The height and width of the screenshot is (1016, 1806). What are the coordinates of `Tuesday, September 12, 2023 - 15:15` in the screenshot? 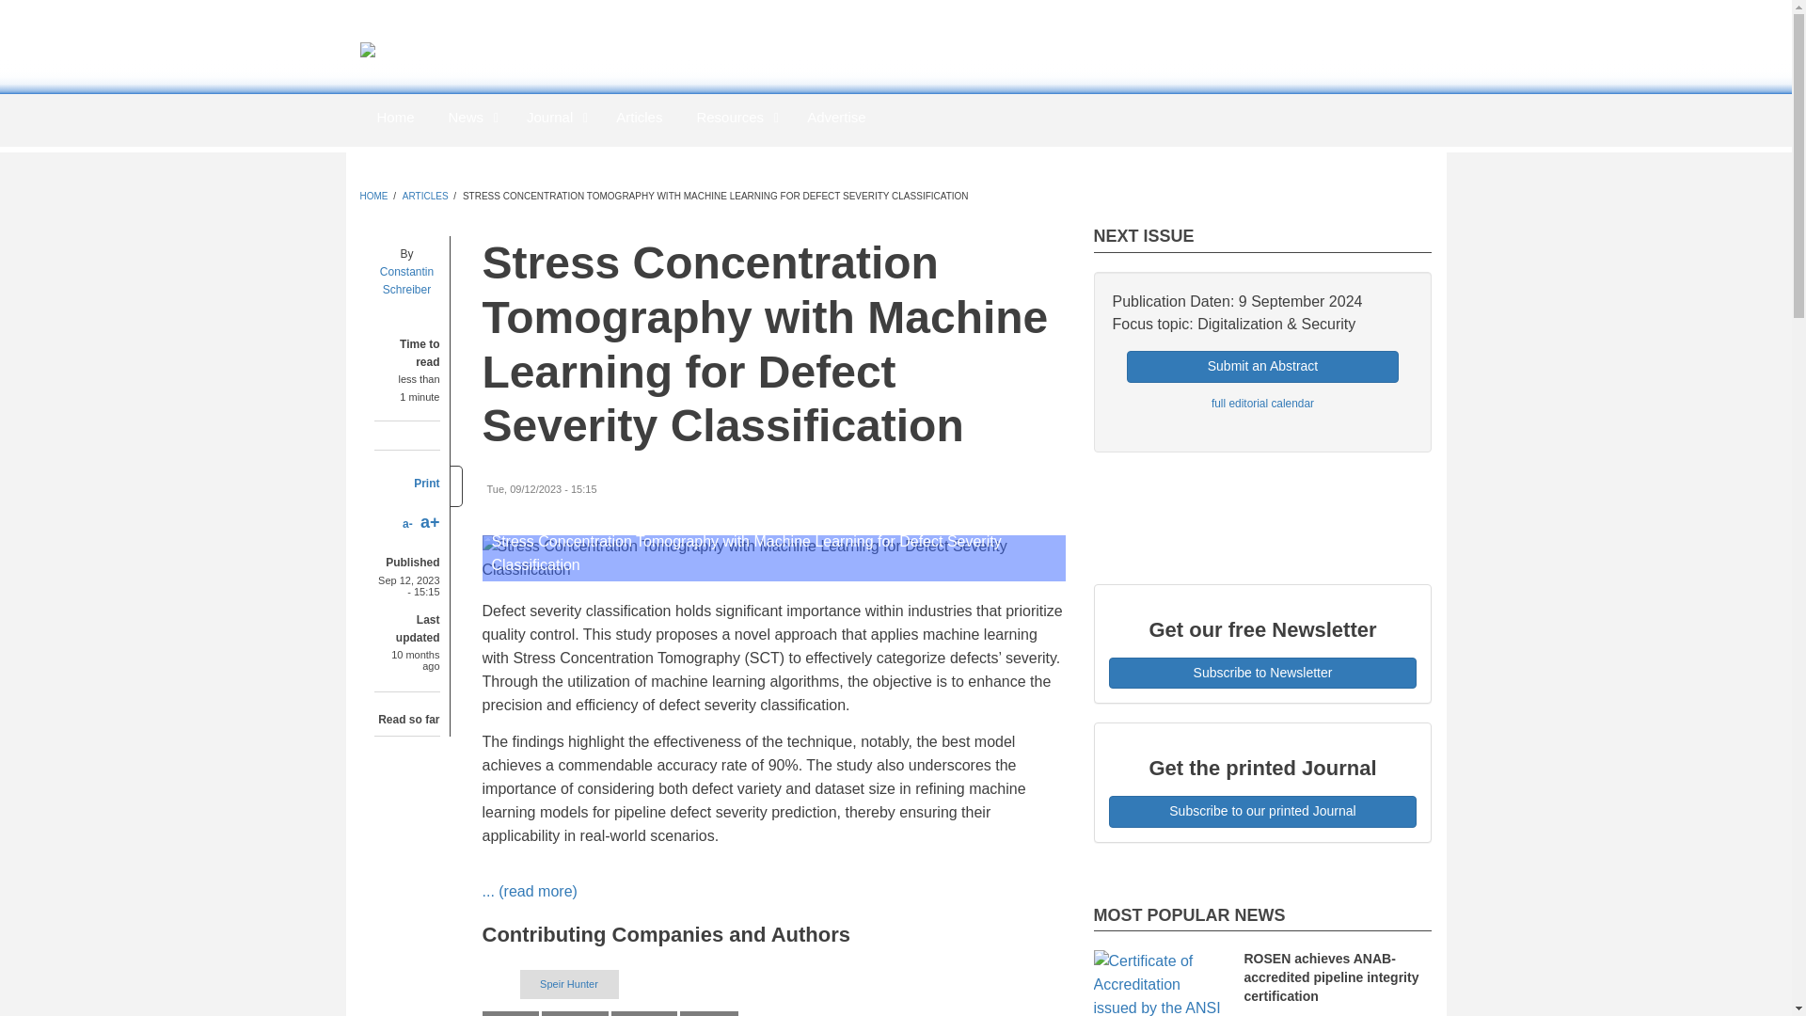 It's located at (542, 489).